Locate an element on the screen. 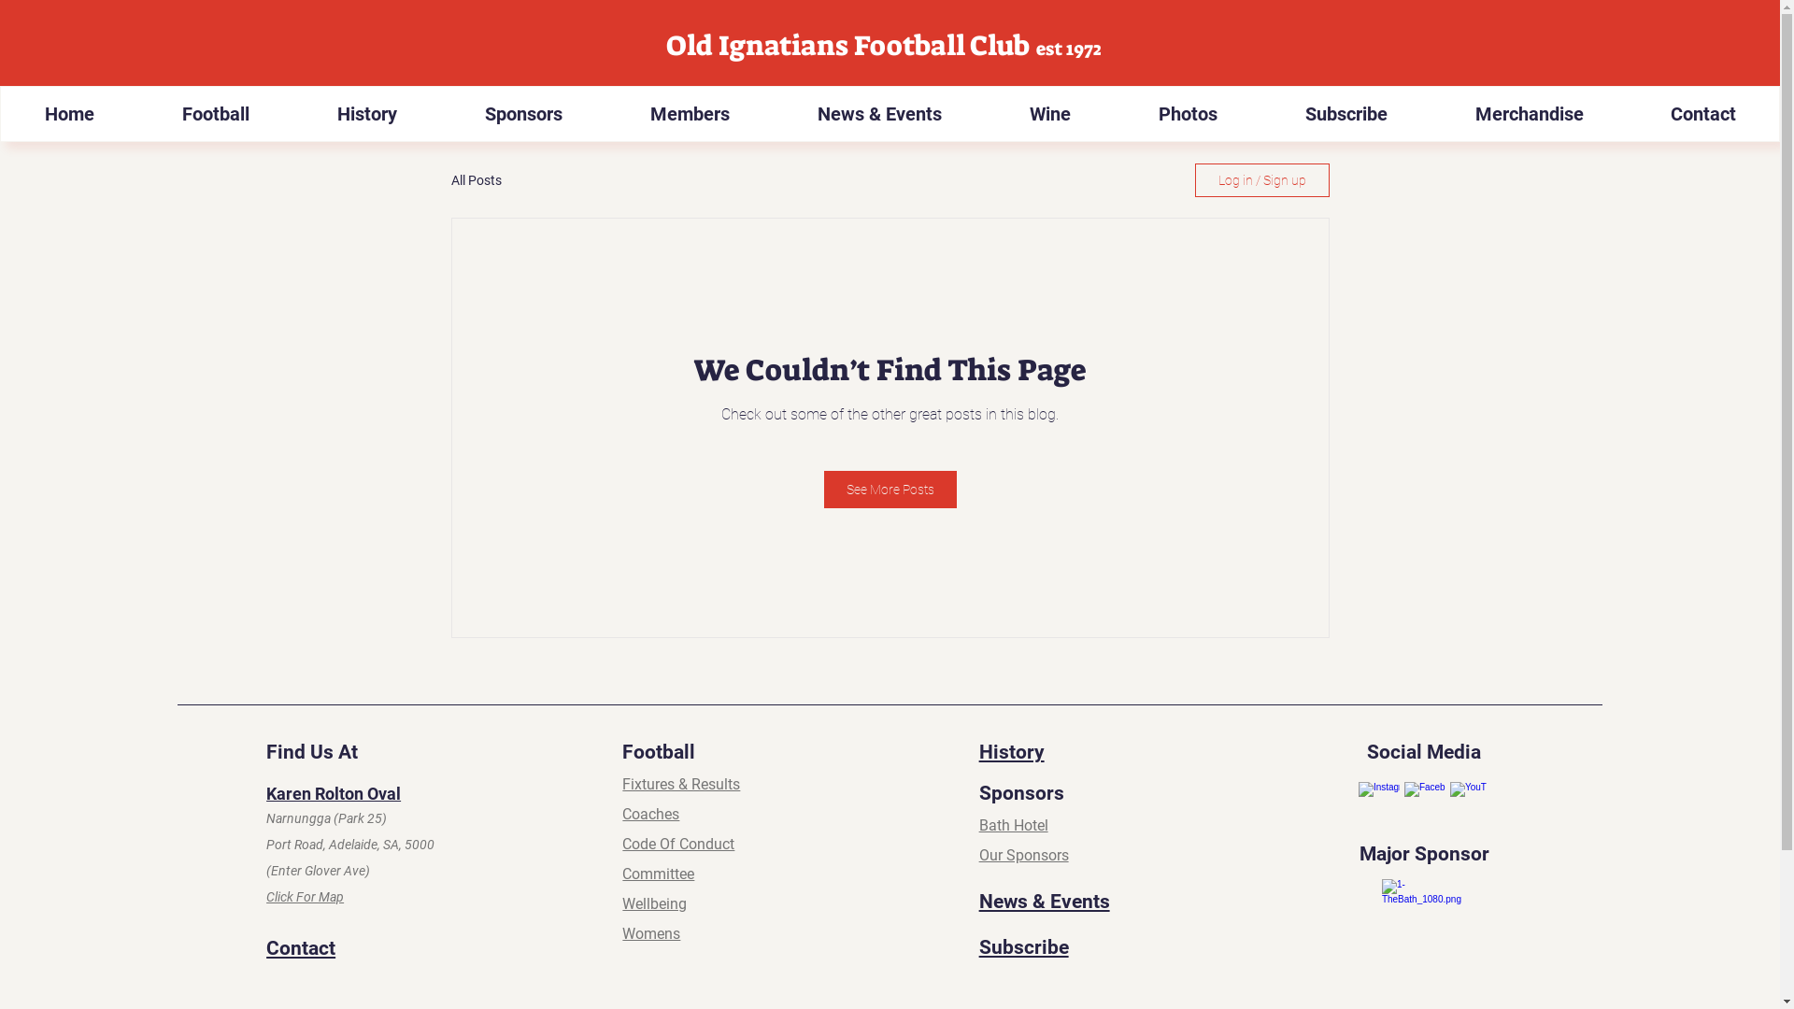 This screenshot has height=1009, width=1794. Merchandise is located at coordinates (1529, 114).